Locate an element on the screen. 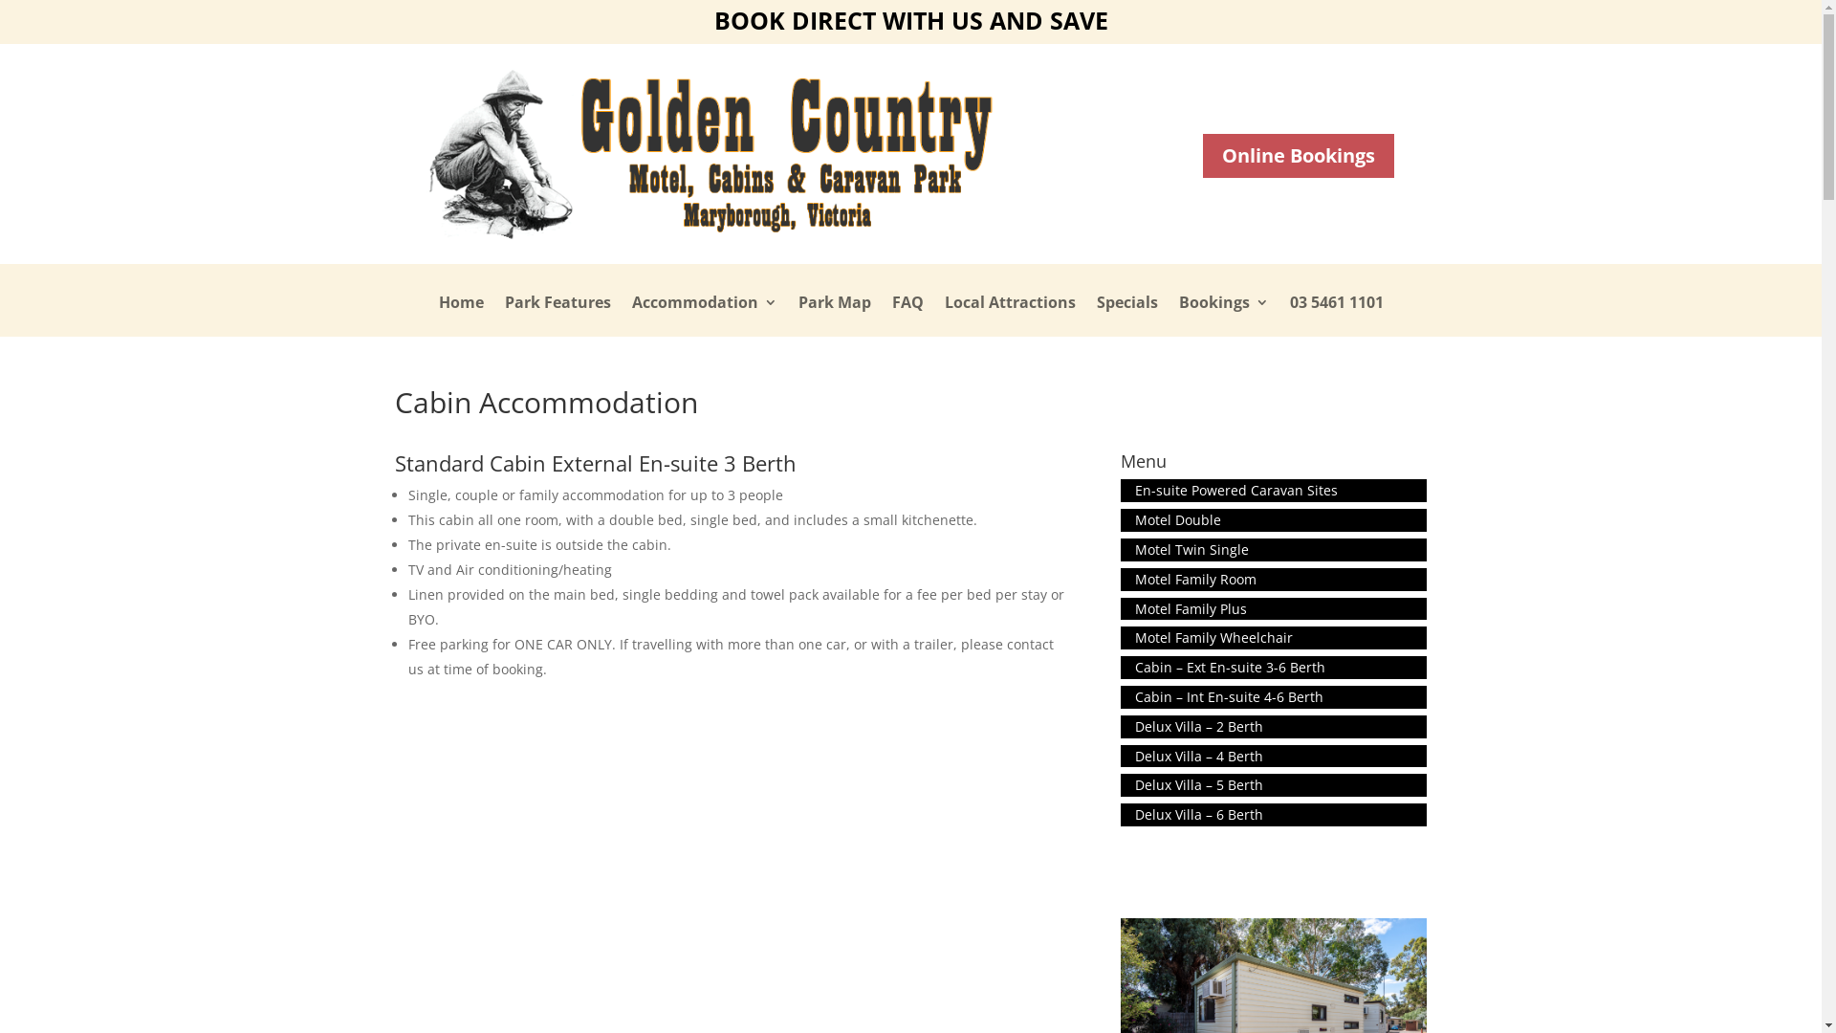 Image resolution: width=1836 pixels, height=1033 pixels. Motel Family Plus is located at coordinates (1274, 609).